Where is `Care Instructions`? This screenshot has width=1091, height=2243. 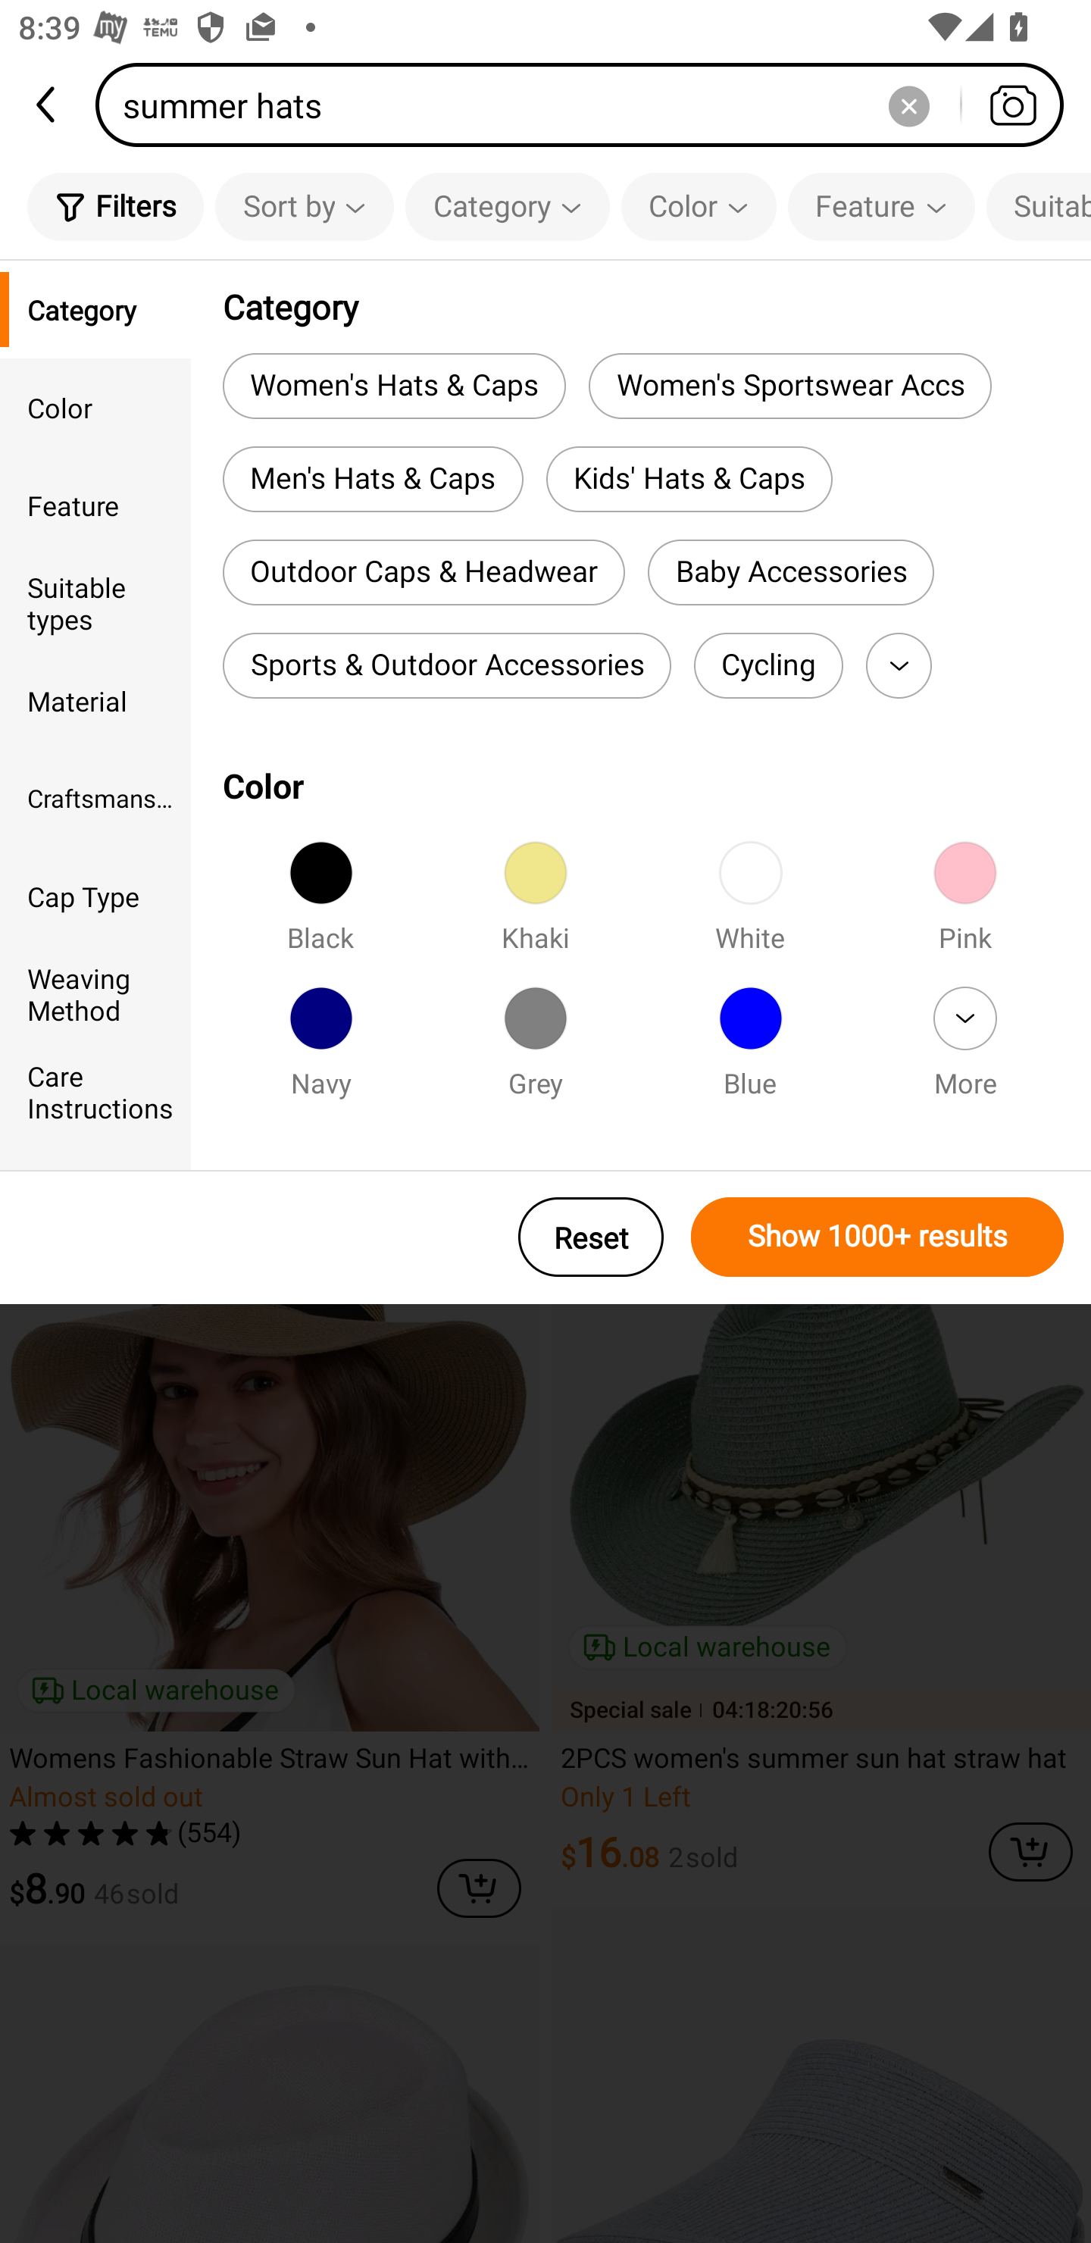 Care Instructions is located at coordinates (95, 1091).